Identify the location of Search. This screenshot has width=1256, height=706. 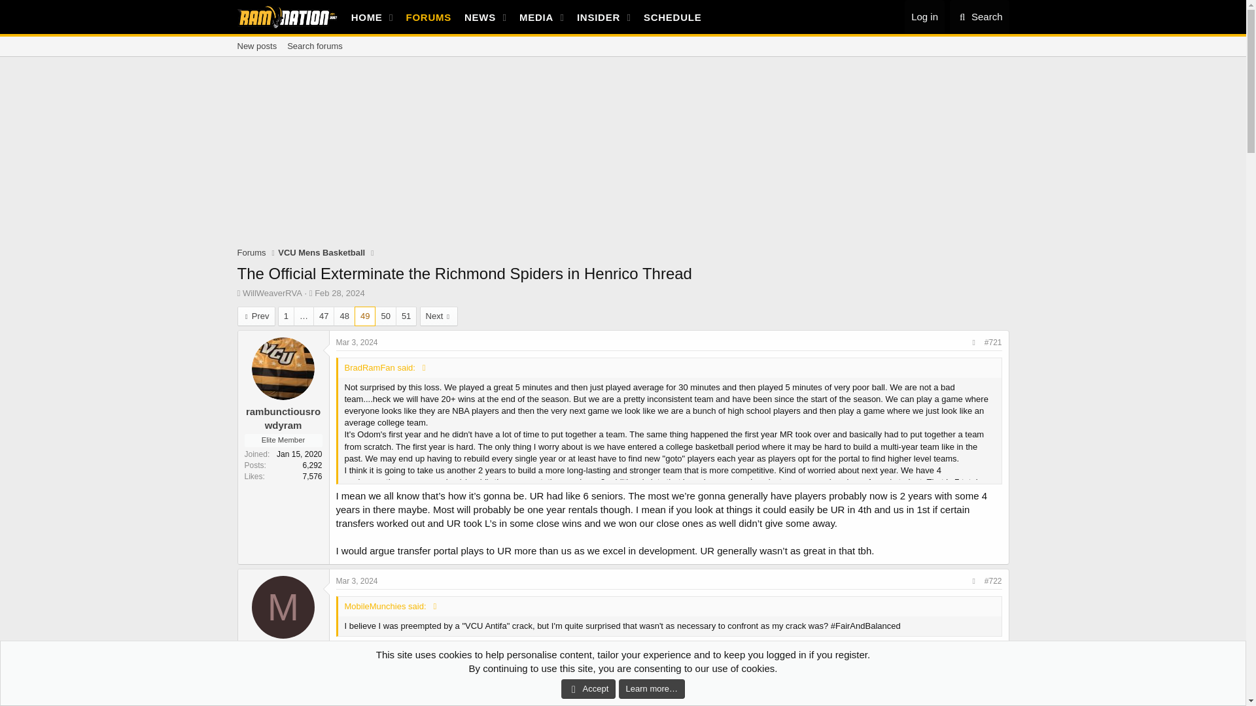
(595, 17).